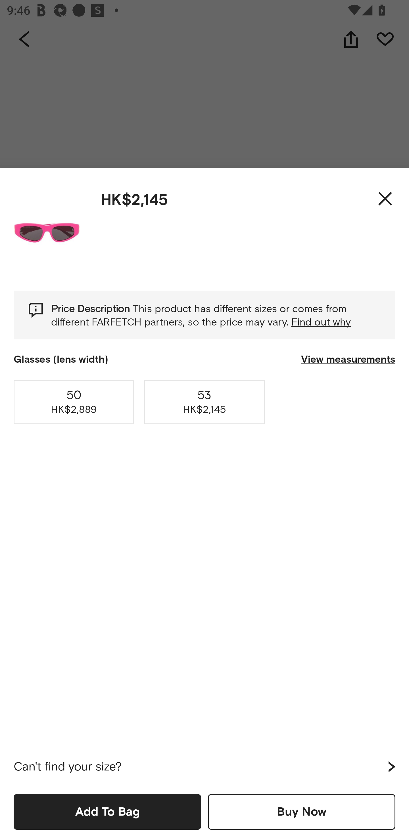 This screenshot has width=409, height=840. What do you see at coordinates (204, 767) in the screenshot?
I see `Can't find your size?` at bounding box center [204, 767].